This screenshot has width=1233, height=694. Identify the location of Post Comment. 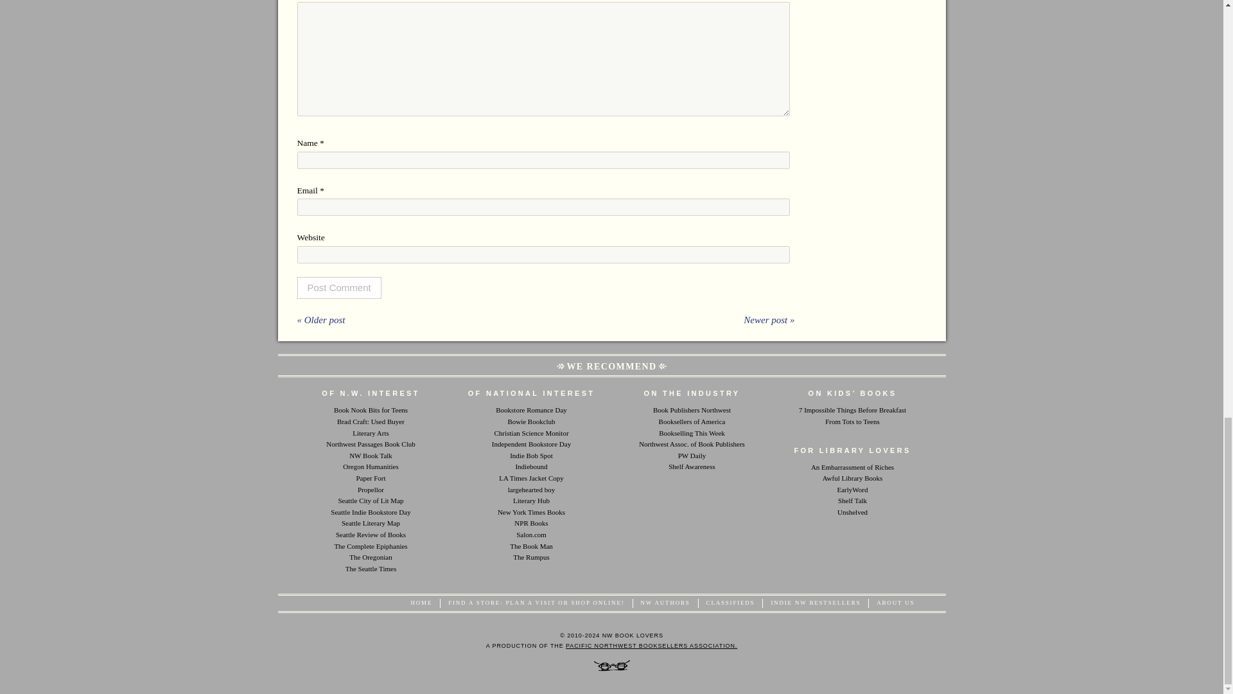
(339, 288).